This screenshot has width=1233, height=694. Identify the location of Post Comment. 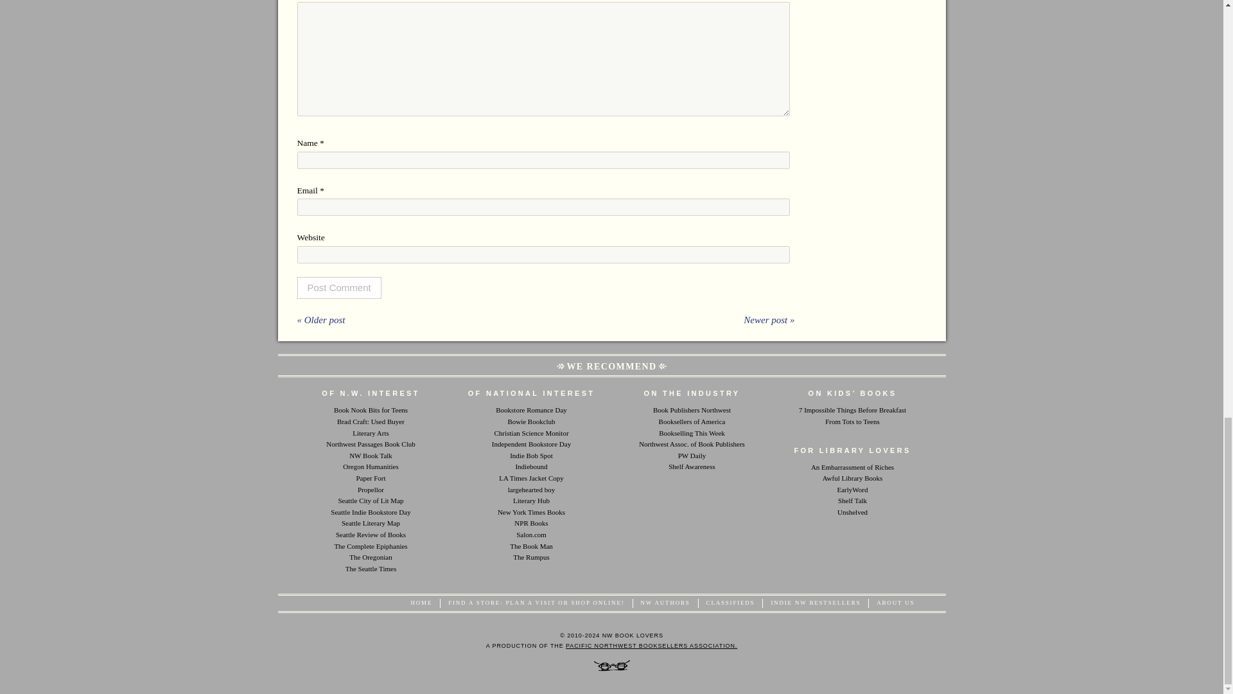
(339, 288).